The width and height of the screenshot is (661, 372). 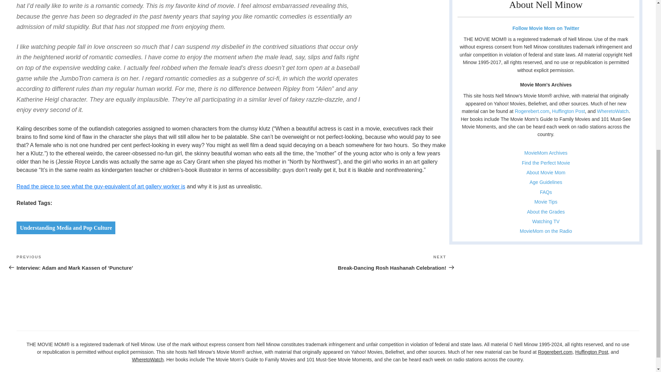 What do you see at coordinates (568, 111) in the screenshot?
I see `Understanding Media and Pop Culture` at bounding box center [568, 111].